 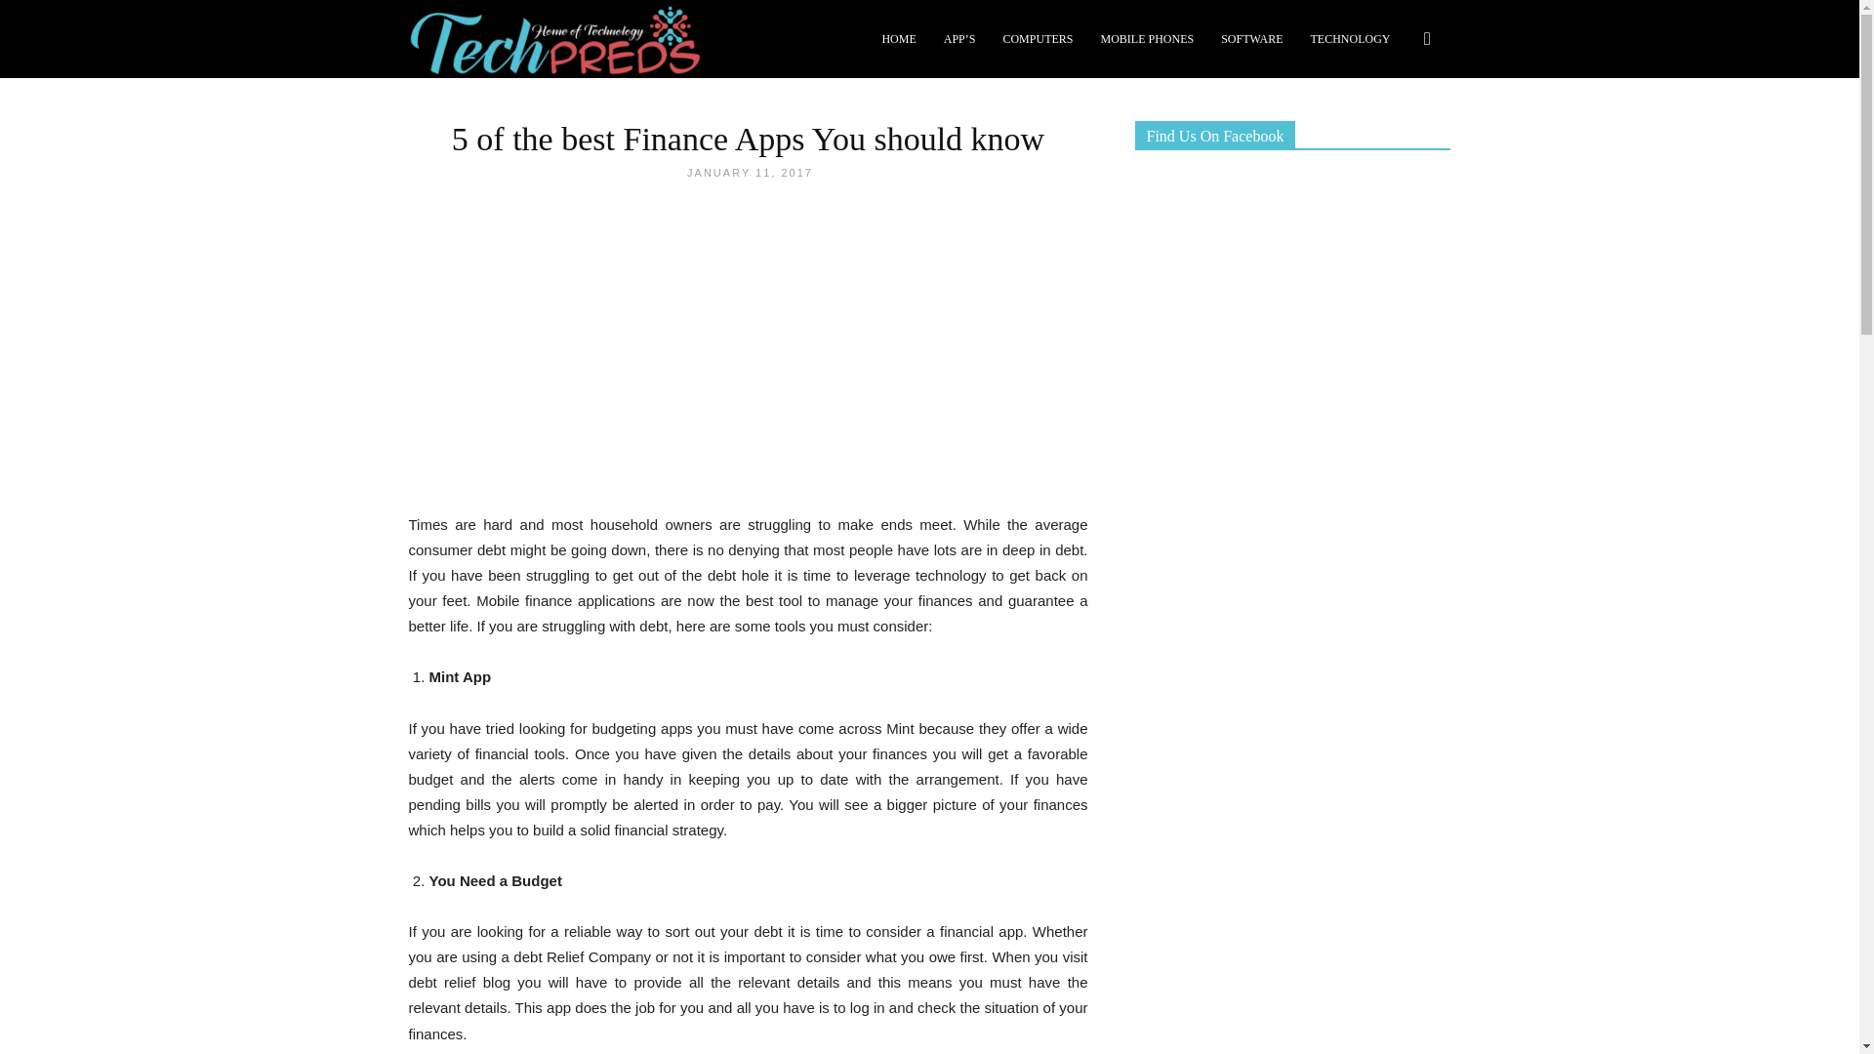 What do you see at coordinates (1350, 39) in the screenshot?
I see `TECHNOLOGY` at bounding box center [1350, 39].